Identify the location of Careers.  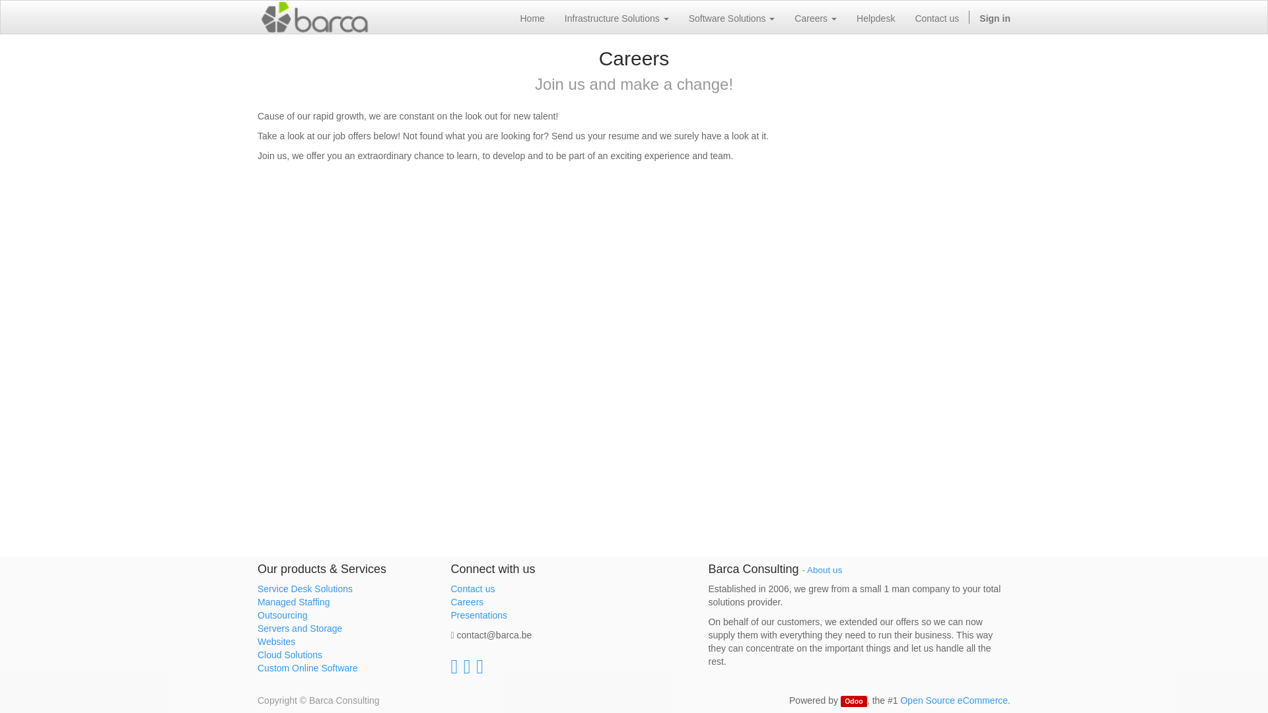
(466, 602).